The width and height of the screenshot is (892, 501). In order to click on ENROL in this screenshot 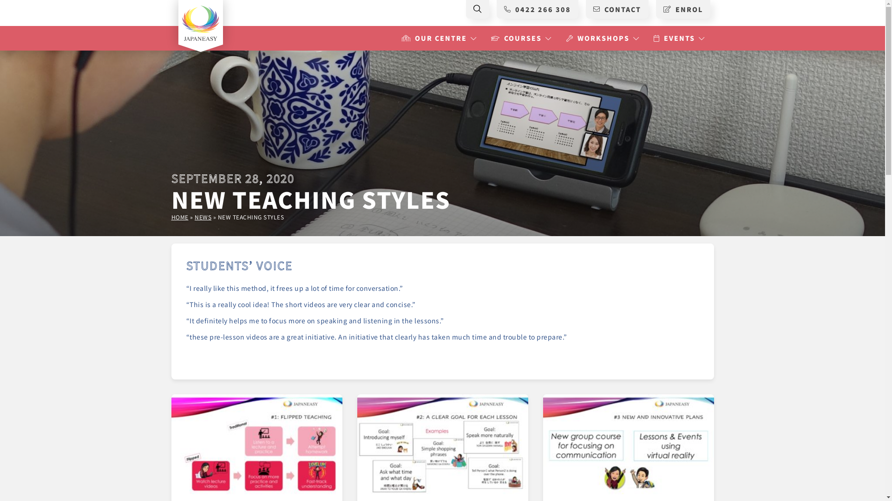, I will do `click(683, 9)`.